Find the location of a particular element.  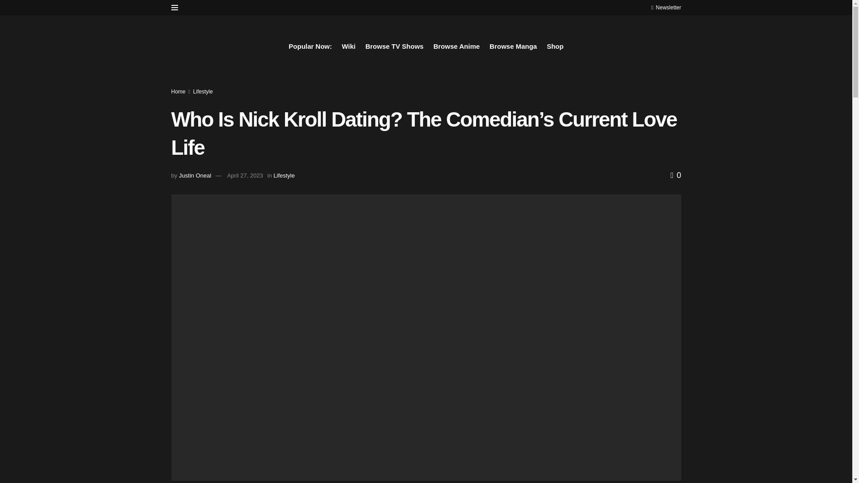

0 is located at coordinates (676, 175).